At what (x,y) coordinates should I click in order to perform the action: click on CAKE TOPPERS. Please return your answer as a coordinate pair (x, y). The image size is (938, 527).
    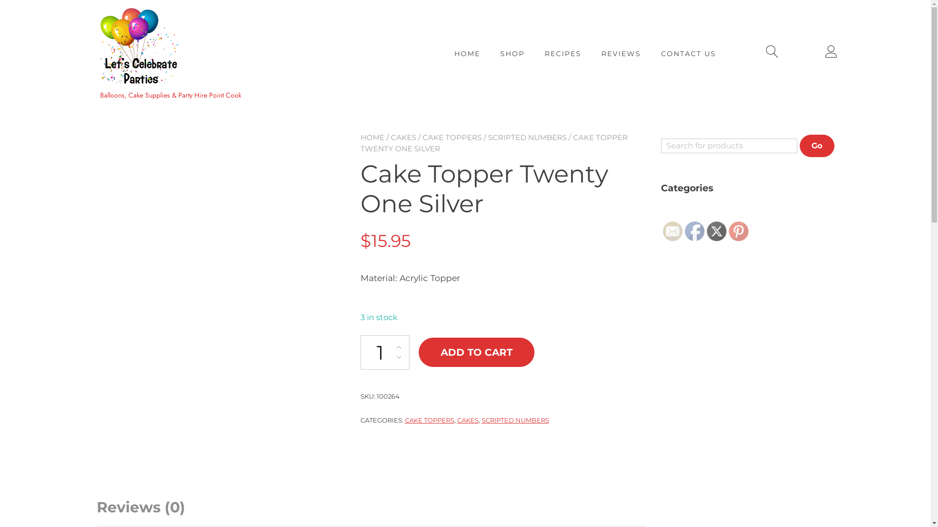
    Looking at the image, I should click on (429, 420).